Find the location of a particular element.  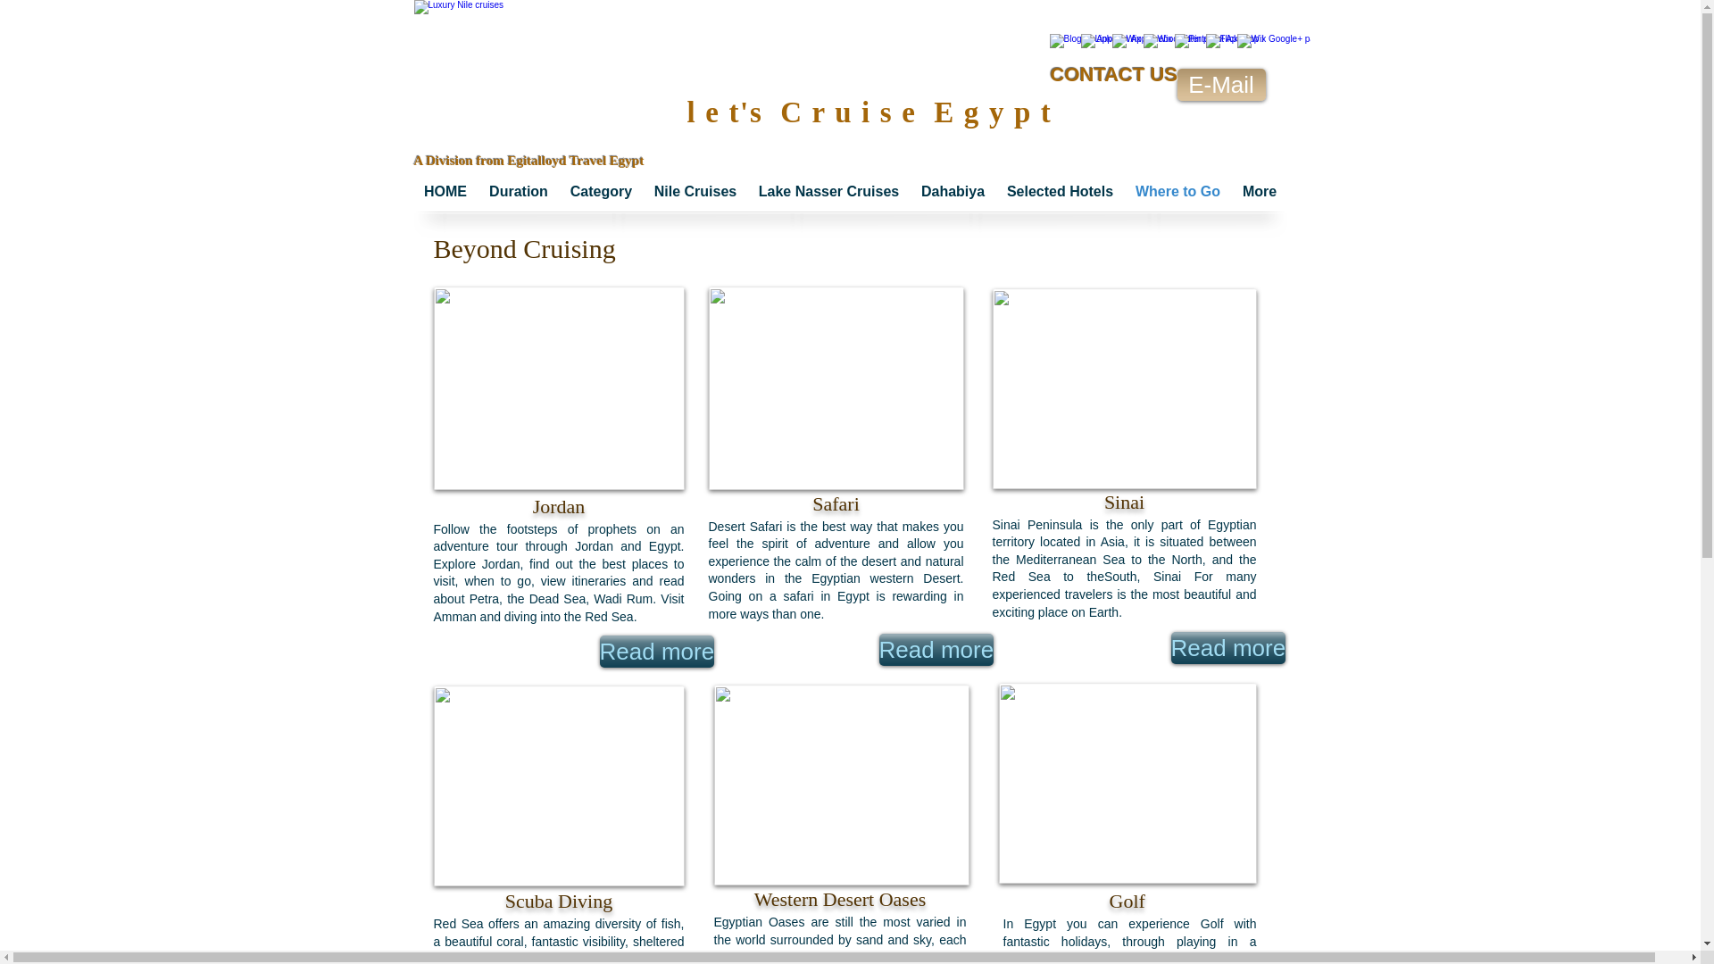

Nile Cruises is located at coordinates (695, 191).